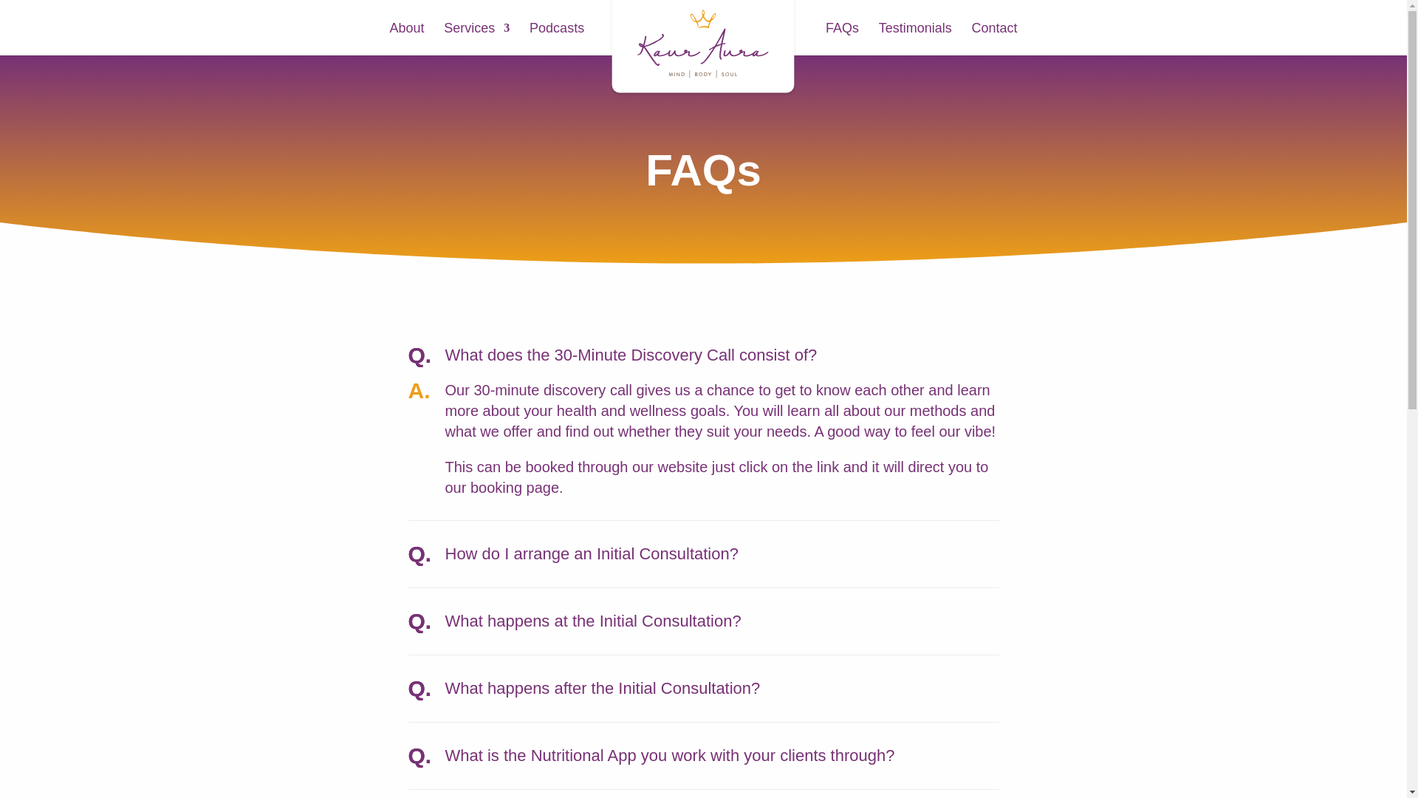 The image size is (1418, 798). Describe the element at coordinates (994, 38) in the screenshot. I see `Contact` at that location.